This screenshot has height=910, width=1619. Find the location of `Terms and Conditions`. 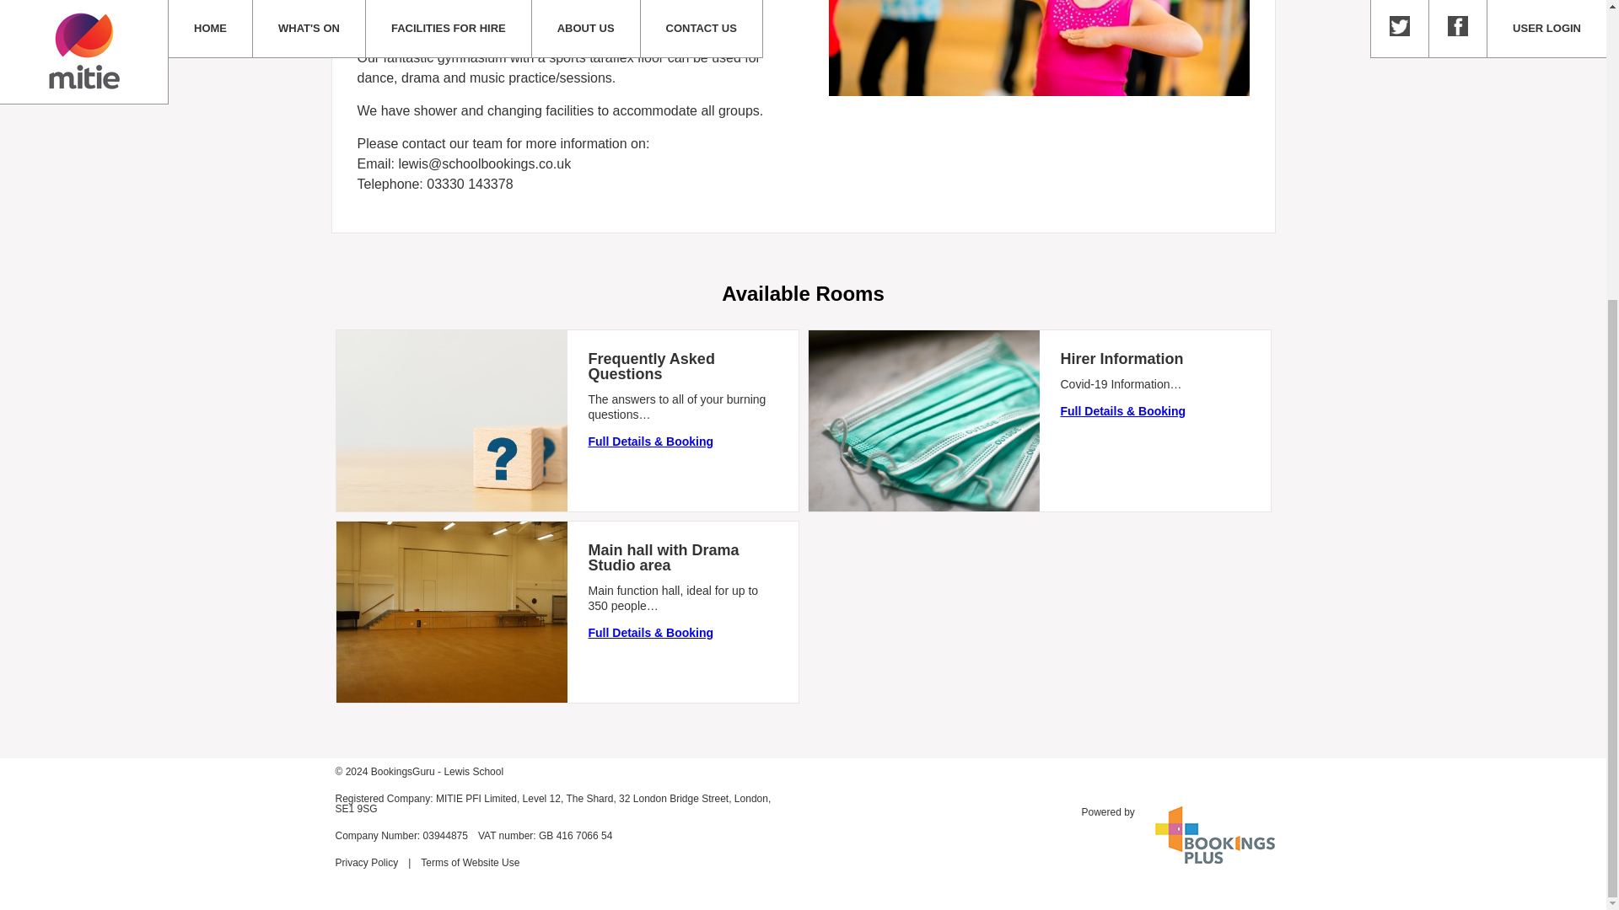

Terms and Conditions is located at coordinates (471, 863).